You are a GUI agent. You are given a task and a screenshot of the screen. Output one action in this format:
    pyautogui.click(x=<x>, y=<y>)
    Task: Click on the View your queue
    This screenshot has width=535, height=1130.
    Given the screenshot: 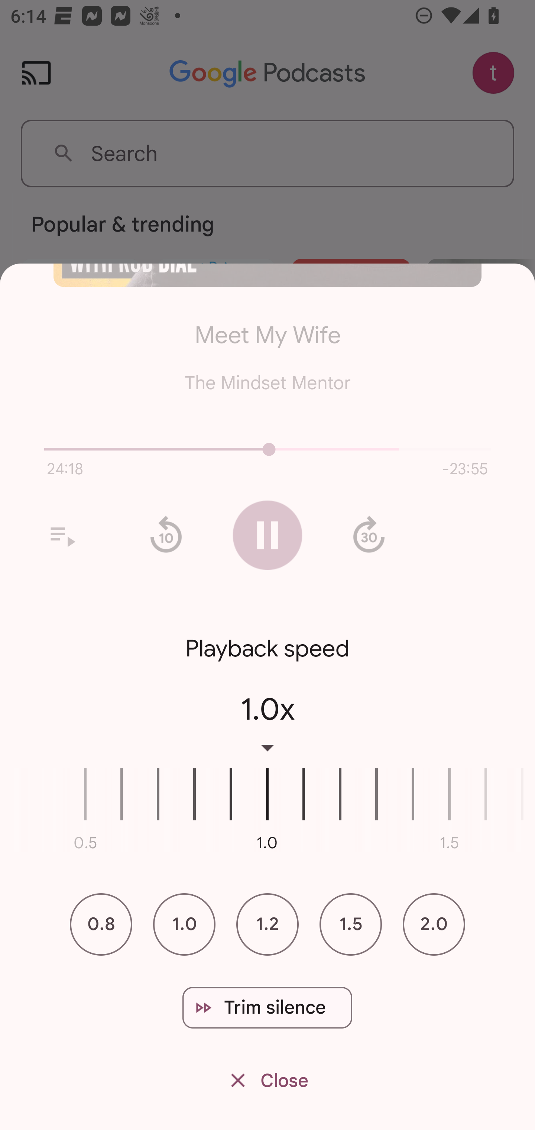 What is the action you would take?
    pyautogui.click(x=62, y=535)
    